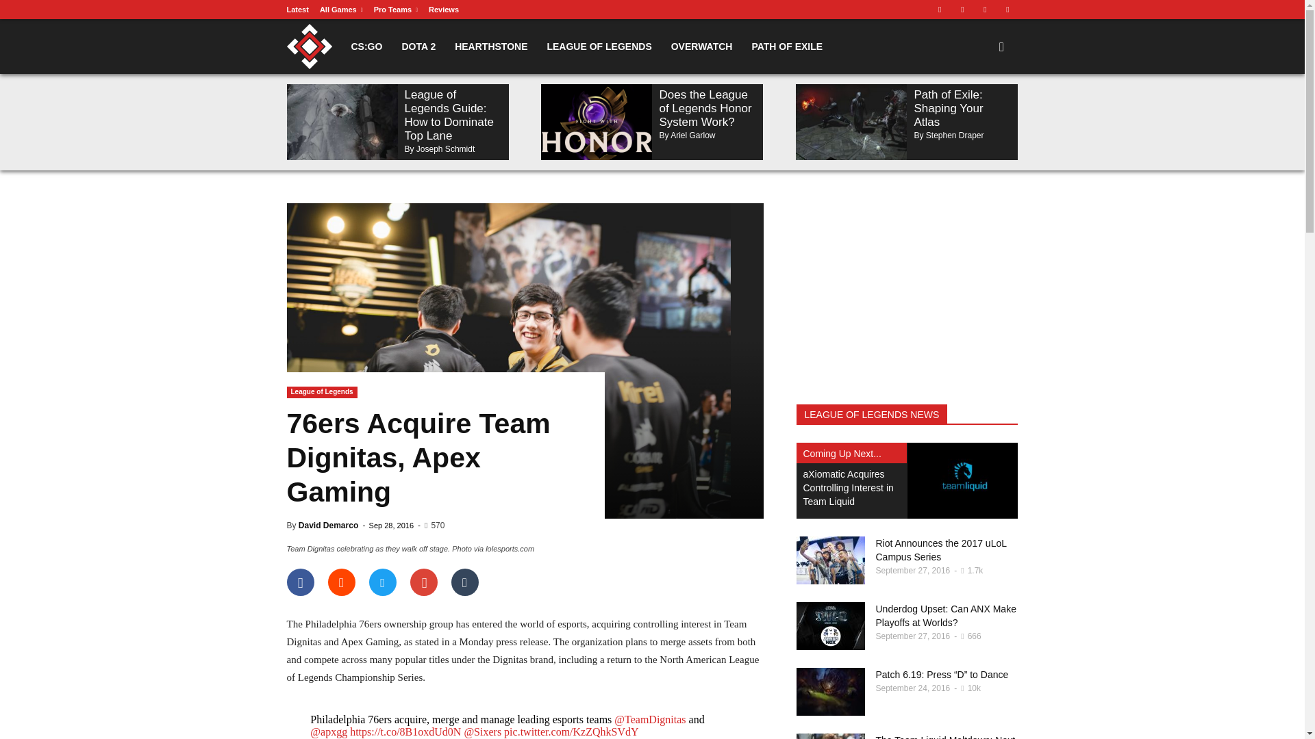 The image size is (1315, 739). Describe the element at coordinates (1007, 10) in the screenshot. I see `Youtube` at that location.